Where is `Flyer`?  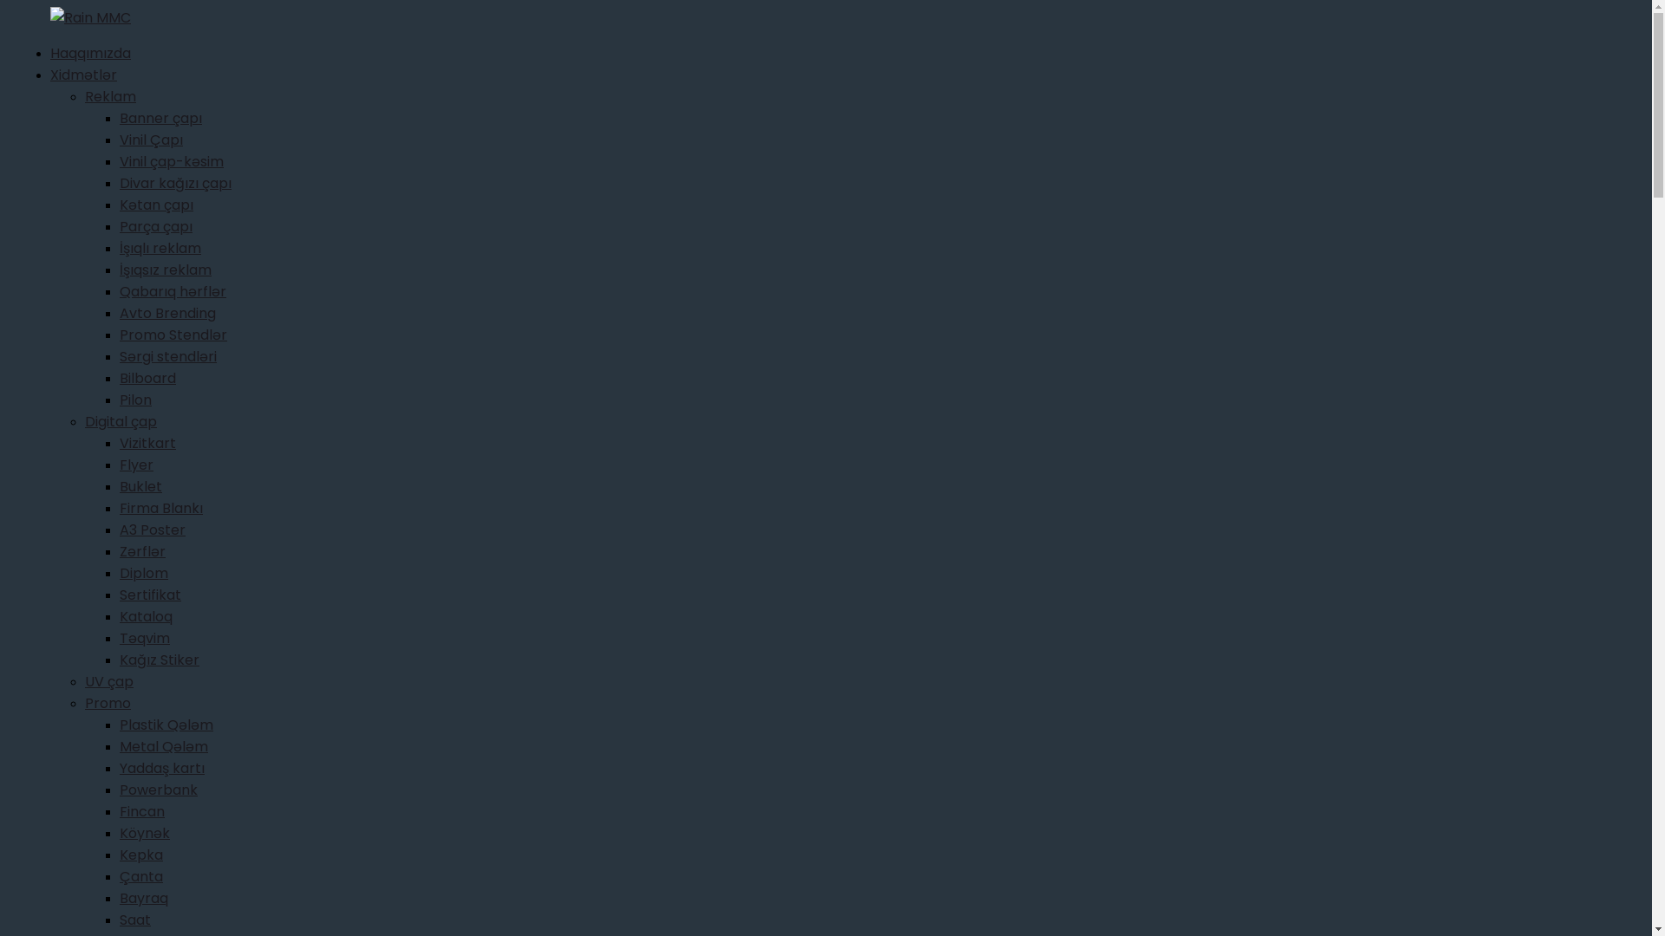 Flyer is located at coordinates (137, 465).